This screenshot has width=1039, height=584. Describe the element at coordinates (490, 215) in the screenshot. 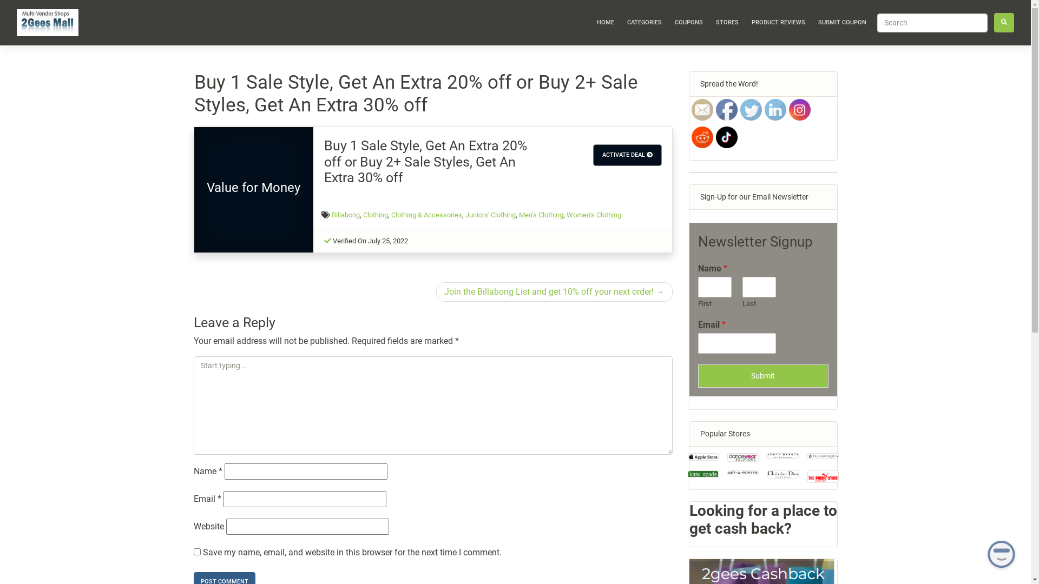

I see `Juniors' Clothing` at that location.